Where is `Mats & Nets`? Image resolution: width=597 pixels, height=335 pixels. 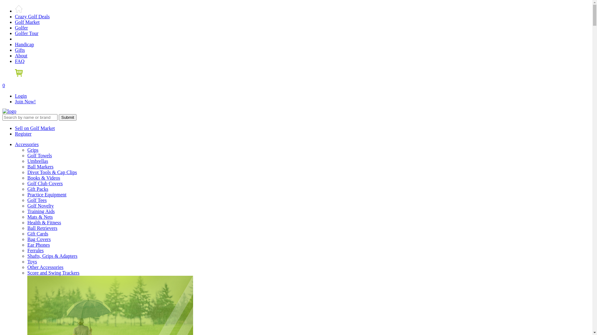
Mats & Nets is located at coordinates (40, 217).